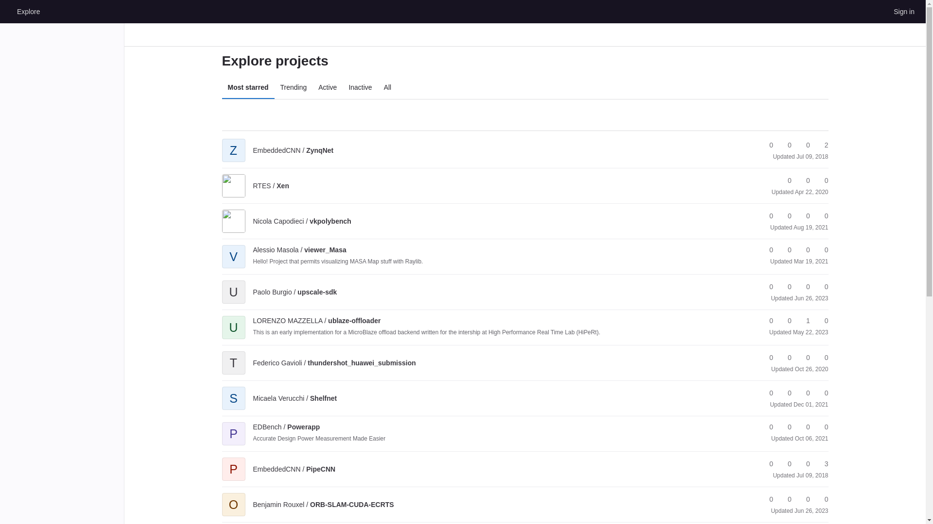 The image size is (933, 524). What do you see at coordinates (785, 145) in the screenshot?
I see `Forks` at bounding box center [785, 145].